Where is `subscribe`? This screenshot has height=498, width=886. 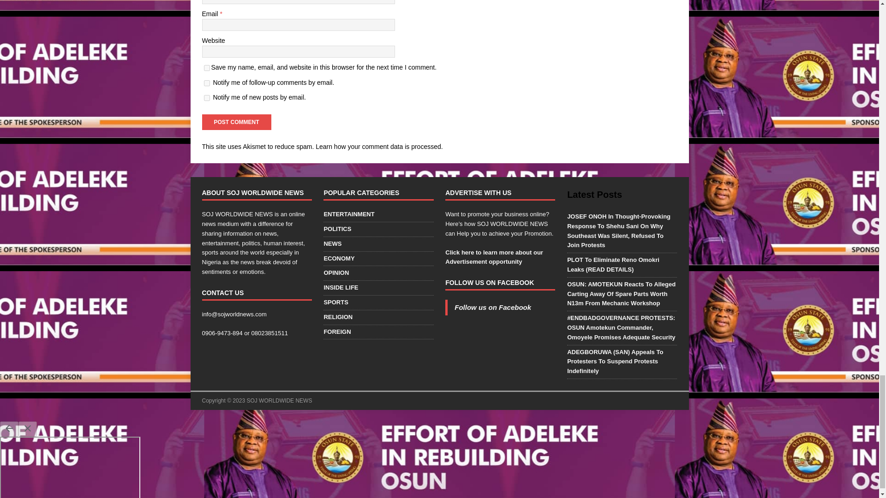
subscribe is located at coordinates (207, 83).